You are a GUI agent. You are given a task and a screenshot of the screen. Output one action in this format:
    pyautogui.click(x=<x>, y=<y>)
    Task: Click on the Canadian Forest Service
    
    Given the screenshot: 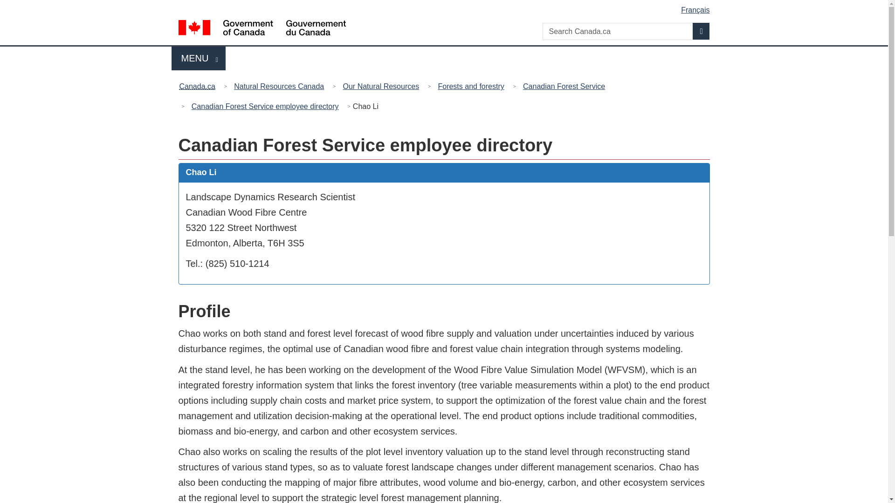 What is the action you would take?
    pyautogui.click(x=564, y=86)
    